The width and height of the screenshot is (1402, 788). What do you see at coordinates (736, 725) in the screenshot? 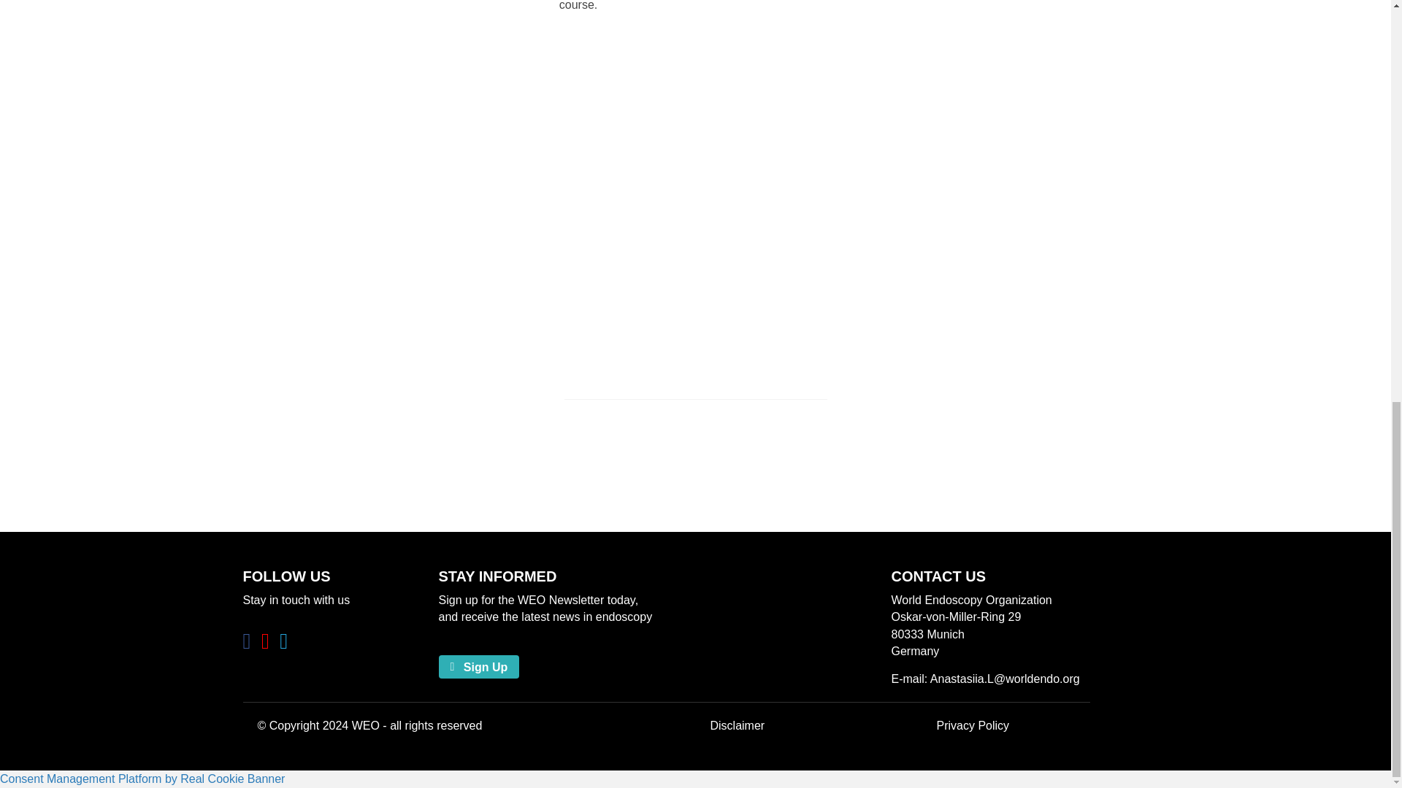
I see `Disclaimer` at bounding box center [736, 725].